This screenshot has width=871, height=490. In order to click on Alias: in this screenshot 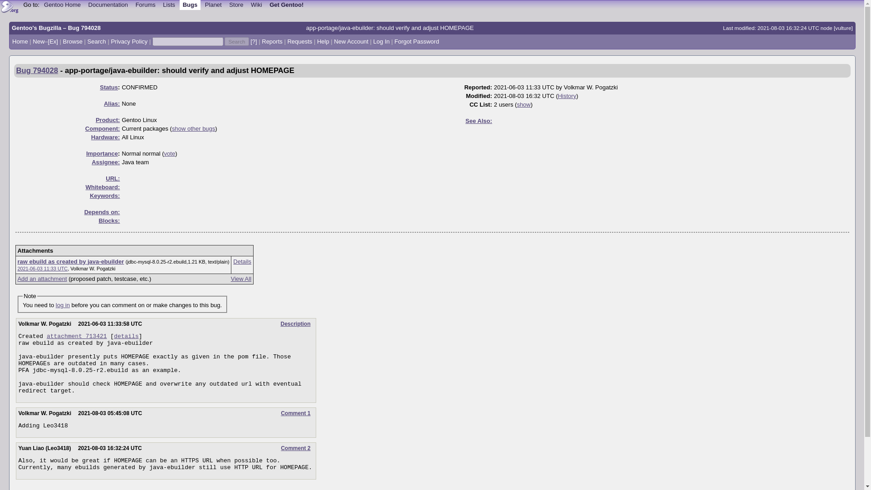, I will do `click(112, 103)`.